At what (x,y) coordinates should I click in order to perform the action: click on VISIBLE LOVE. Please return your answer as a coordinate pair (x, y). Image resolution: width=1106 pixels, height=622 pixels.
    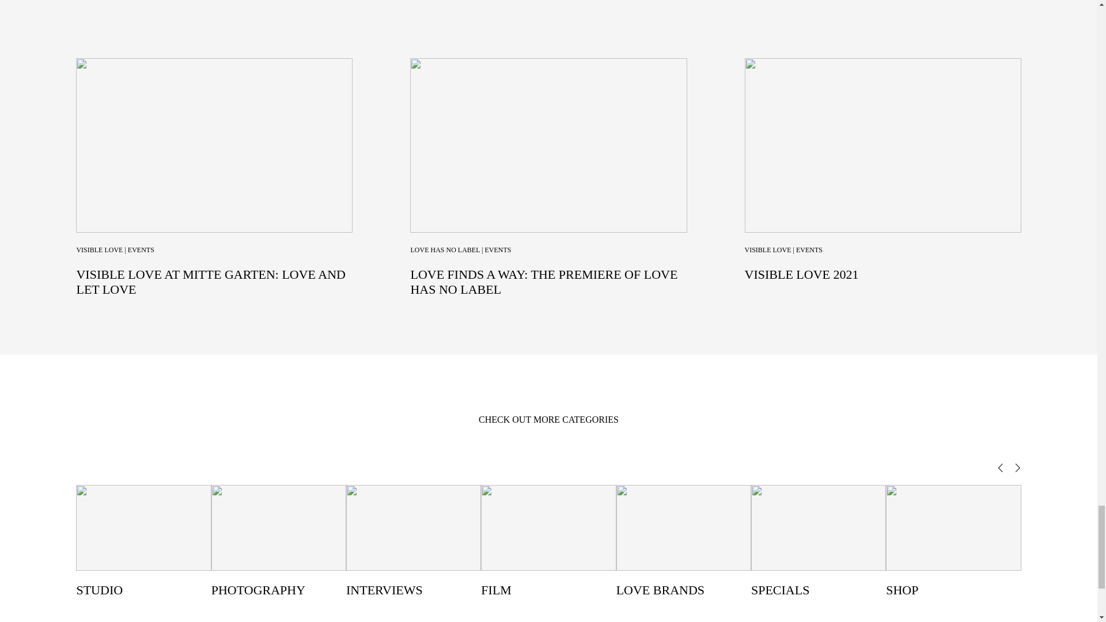
    Looking at the image, I should click on (99, 249).